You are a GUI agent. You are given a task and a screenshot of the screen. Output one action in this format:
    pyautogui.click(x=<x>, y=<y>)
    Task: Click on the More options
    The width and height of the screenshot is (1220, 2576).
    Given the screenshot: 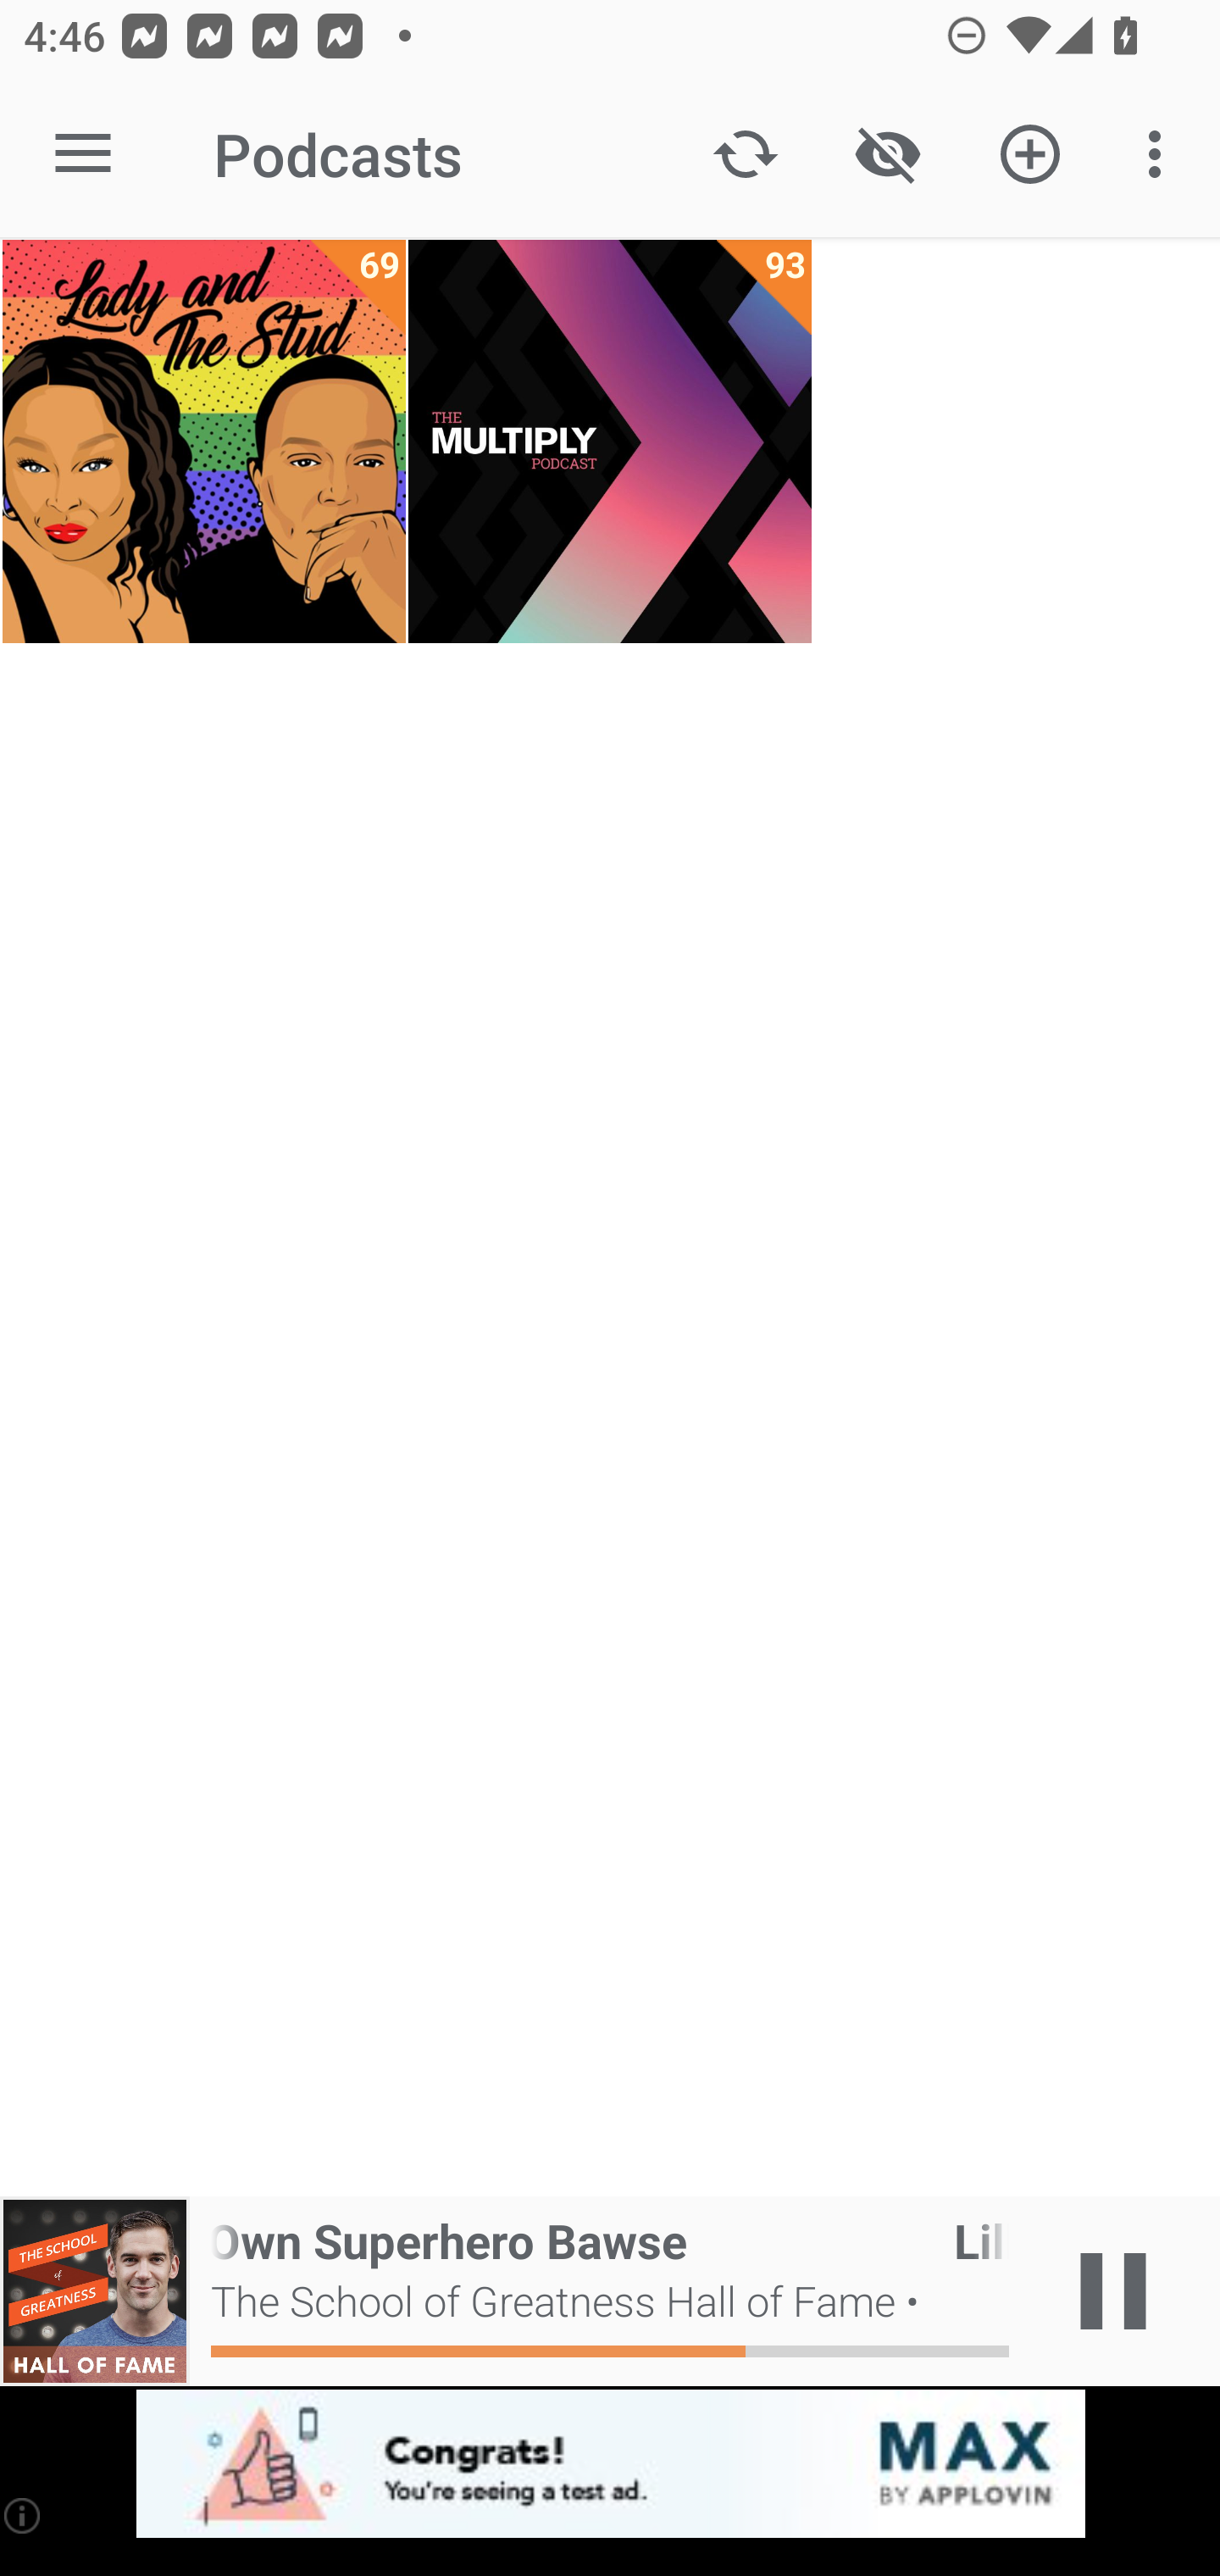 What is the action you would take?
    pyautogui.click(x=1161, y=154)
    